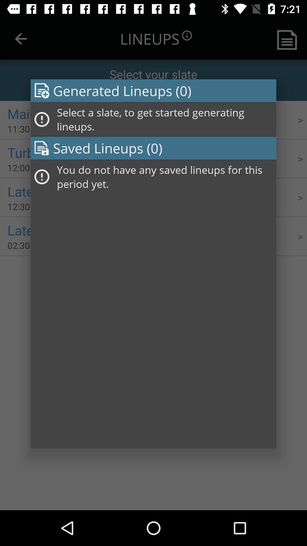 This screenshot has width=307, height=546. Describe the element at coordinates (165, 119) in the screenshot. I see `click item above the saved lineups (0) icon` at that location.